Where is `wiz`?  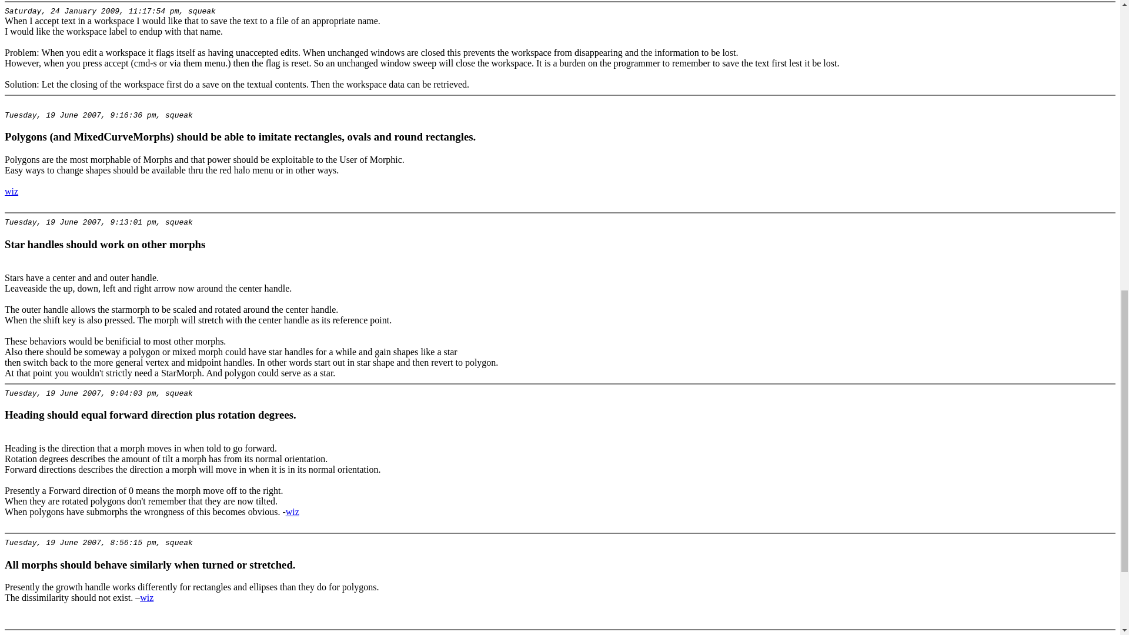
wiz is located at coordinates (11, 191).